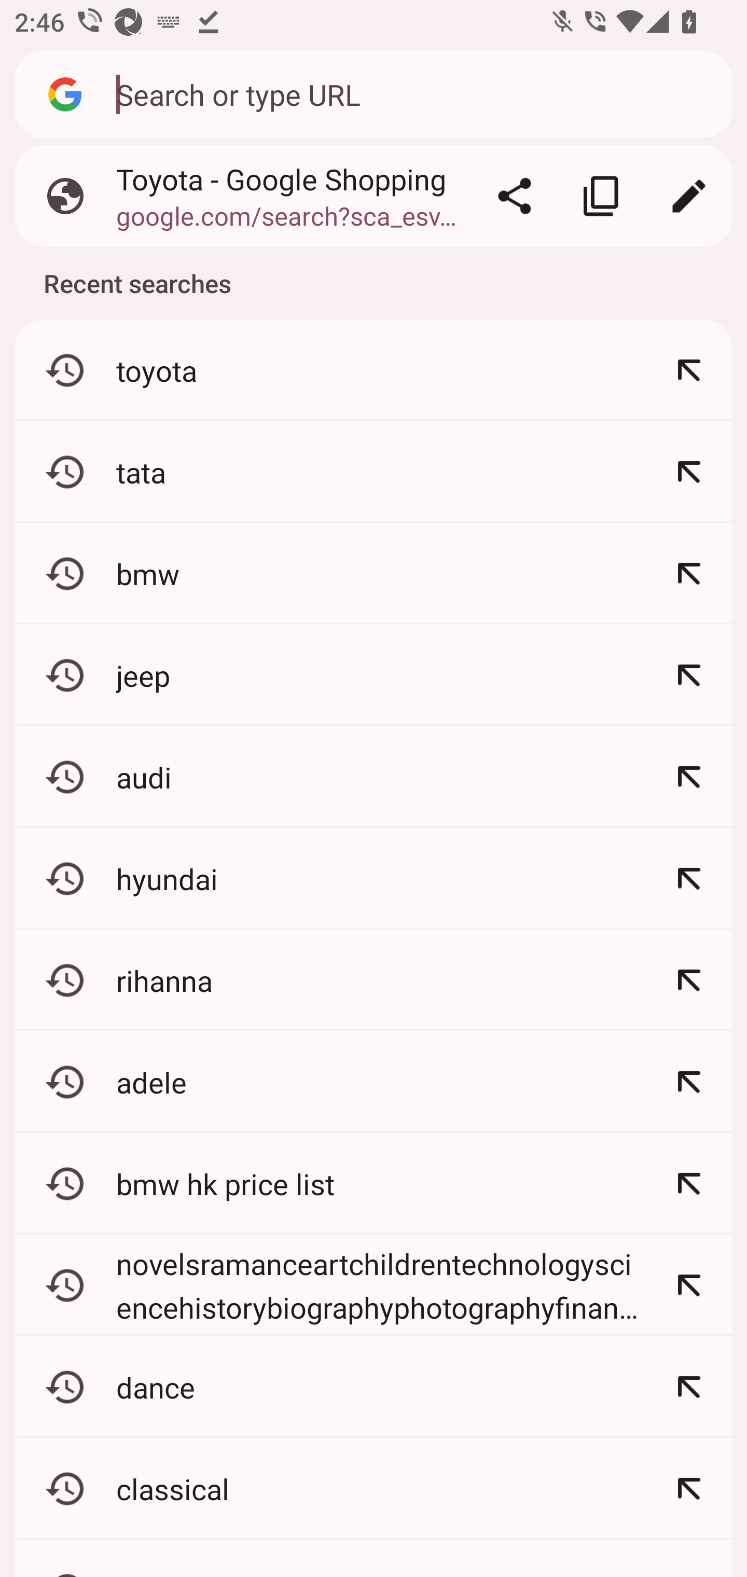  I want to click on adele Refine: adele, so click(374, 1082).